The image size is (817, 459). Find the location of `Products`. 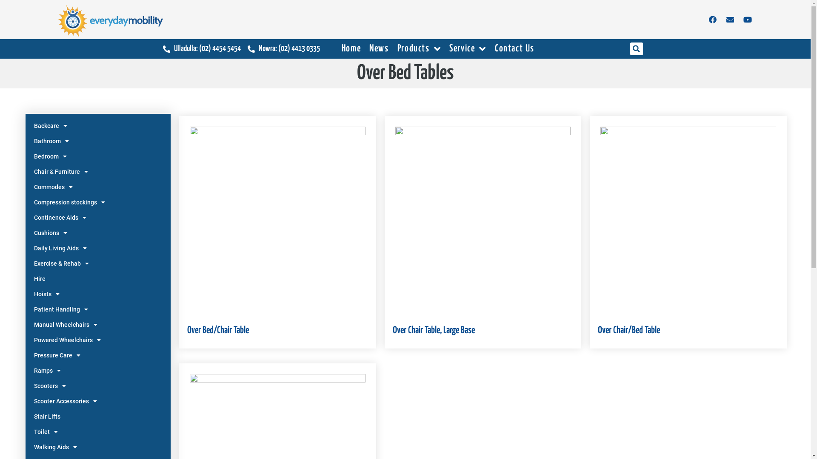

Products is located at coordinates (419, 49).